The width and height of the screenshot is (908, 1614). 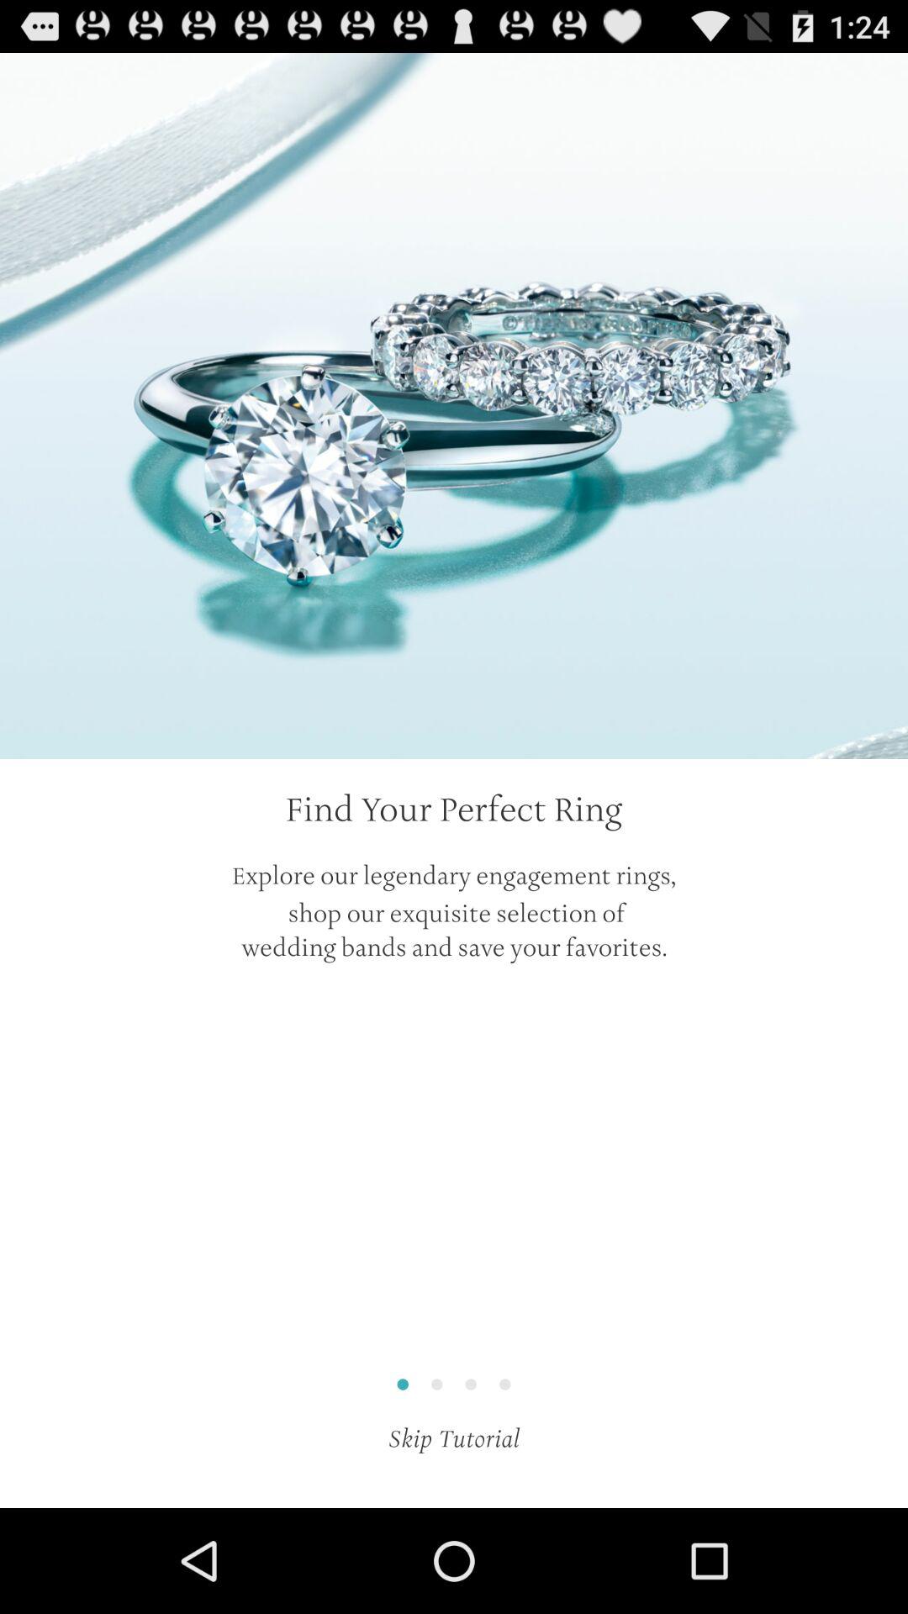 I want to click on flip to the skip tutorial, so click(x=454, y=1438).